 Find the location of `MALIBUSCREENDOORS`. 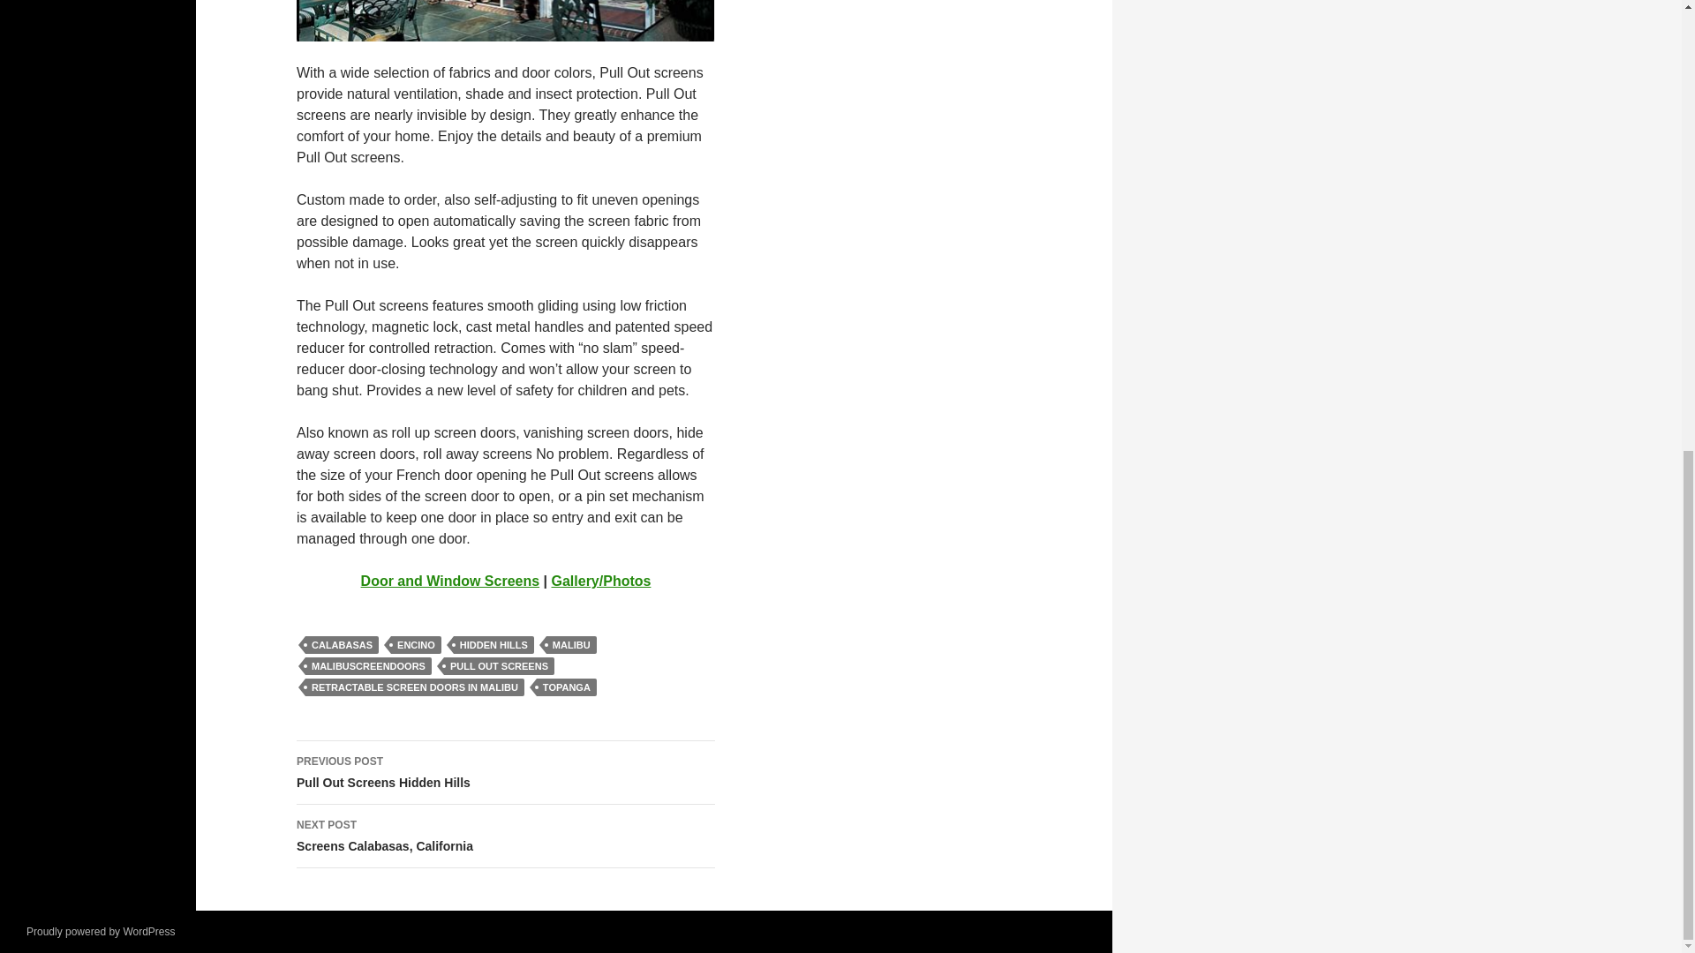

MALIBUSCREENDOORS is located at coordinates (101, 931).